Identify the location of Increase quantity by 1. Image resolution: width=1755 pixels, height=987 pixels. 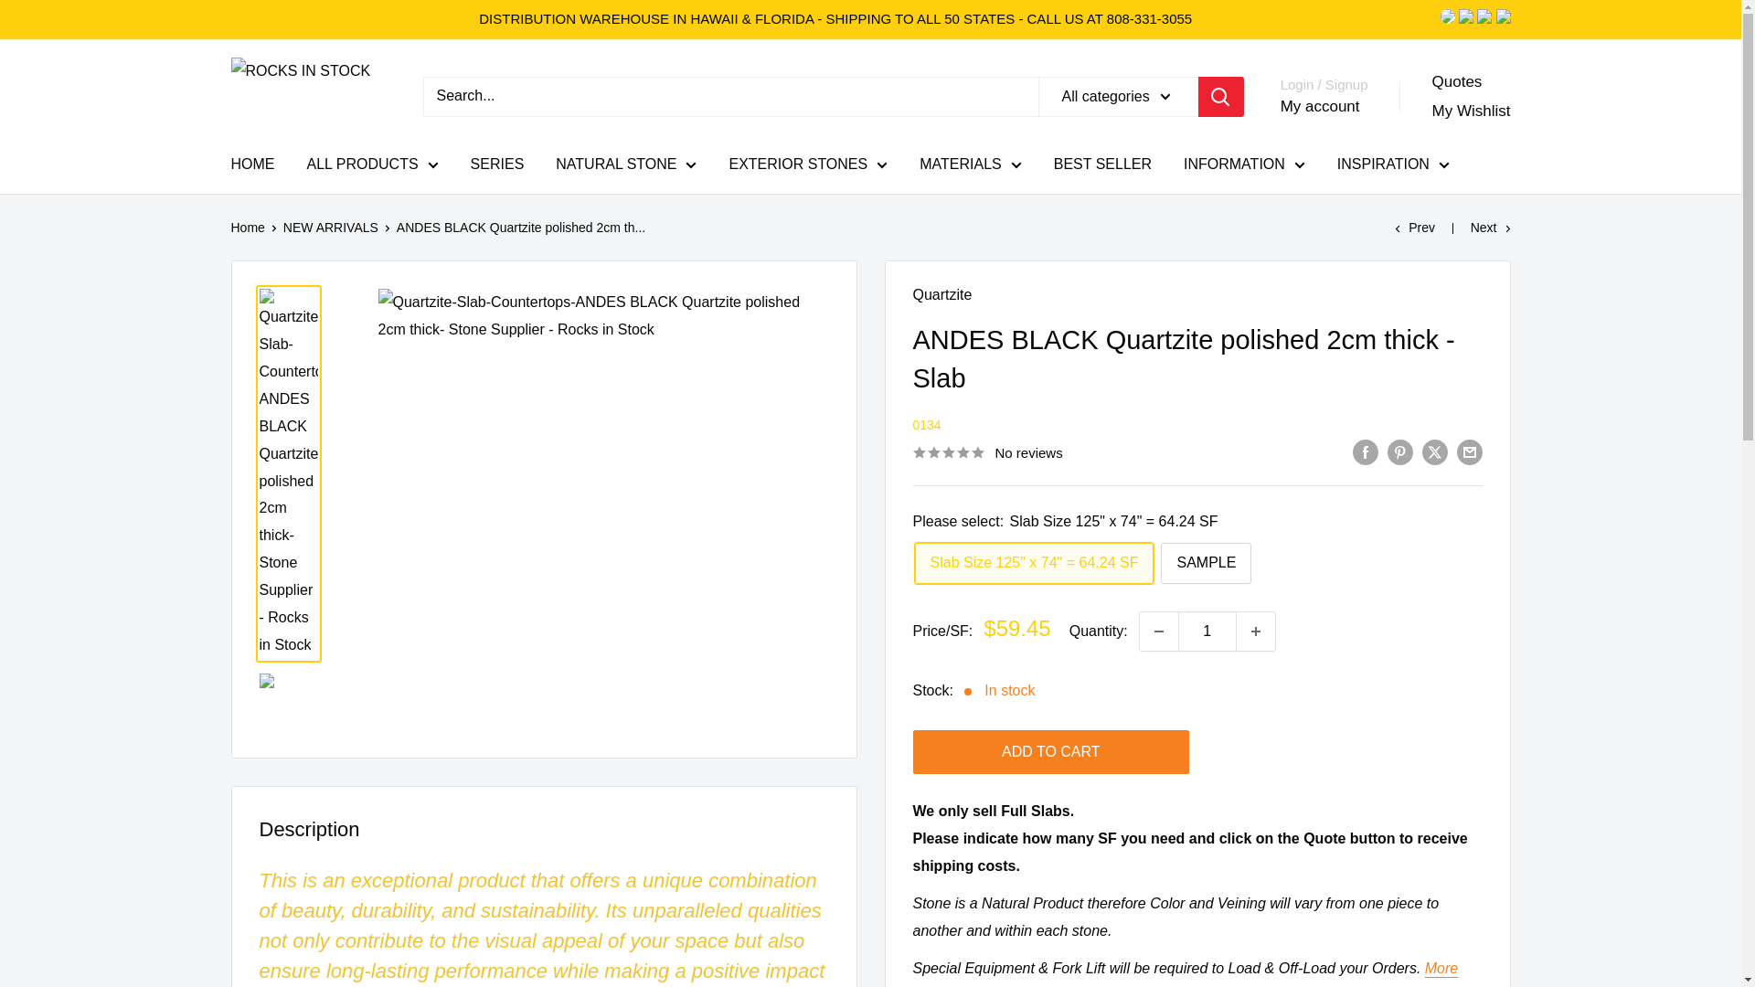
(1256, 631).